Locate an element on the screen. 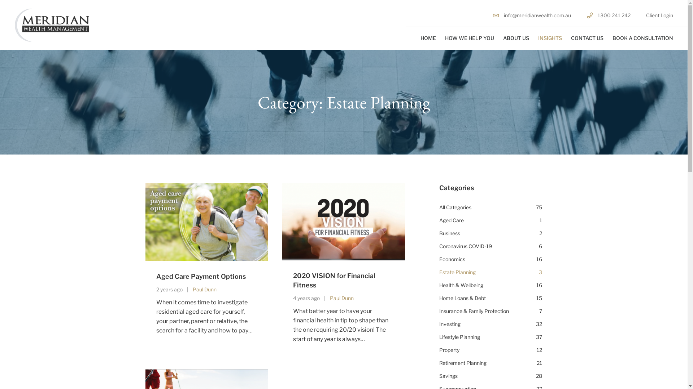 The height and width of the screenshot is (389, 693). BOOK A CONSULTATION is located at coordinates (643, 38).